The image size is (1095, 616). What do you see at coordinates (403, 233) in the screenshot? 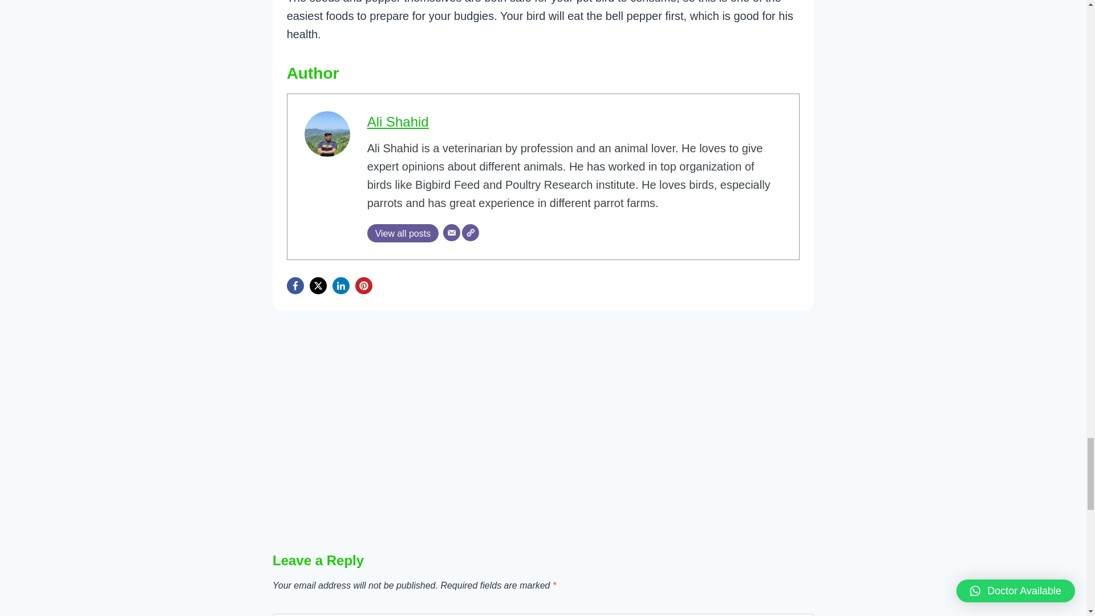
I see `View all posts` at bounding box center [403, 233].